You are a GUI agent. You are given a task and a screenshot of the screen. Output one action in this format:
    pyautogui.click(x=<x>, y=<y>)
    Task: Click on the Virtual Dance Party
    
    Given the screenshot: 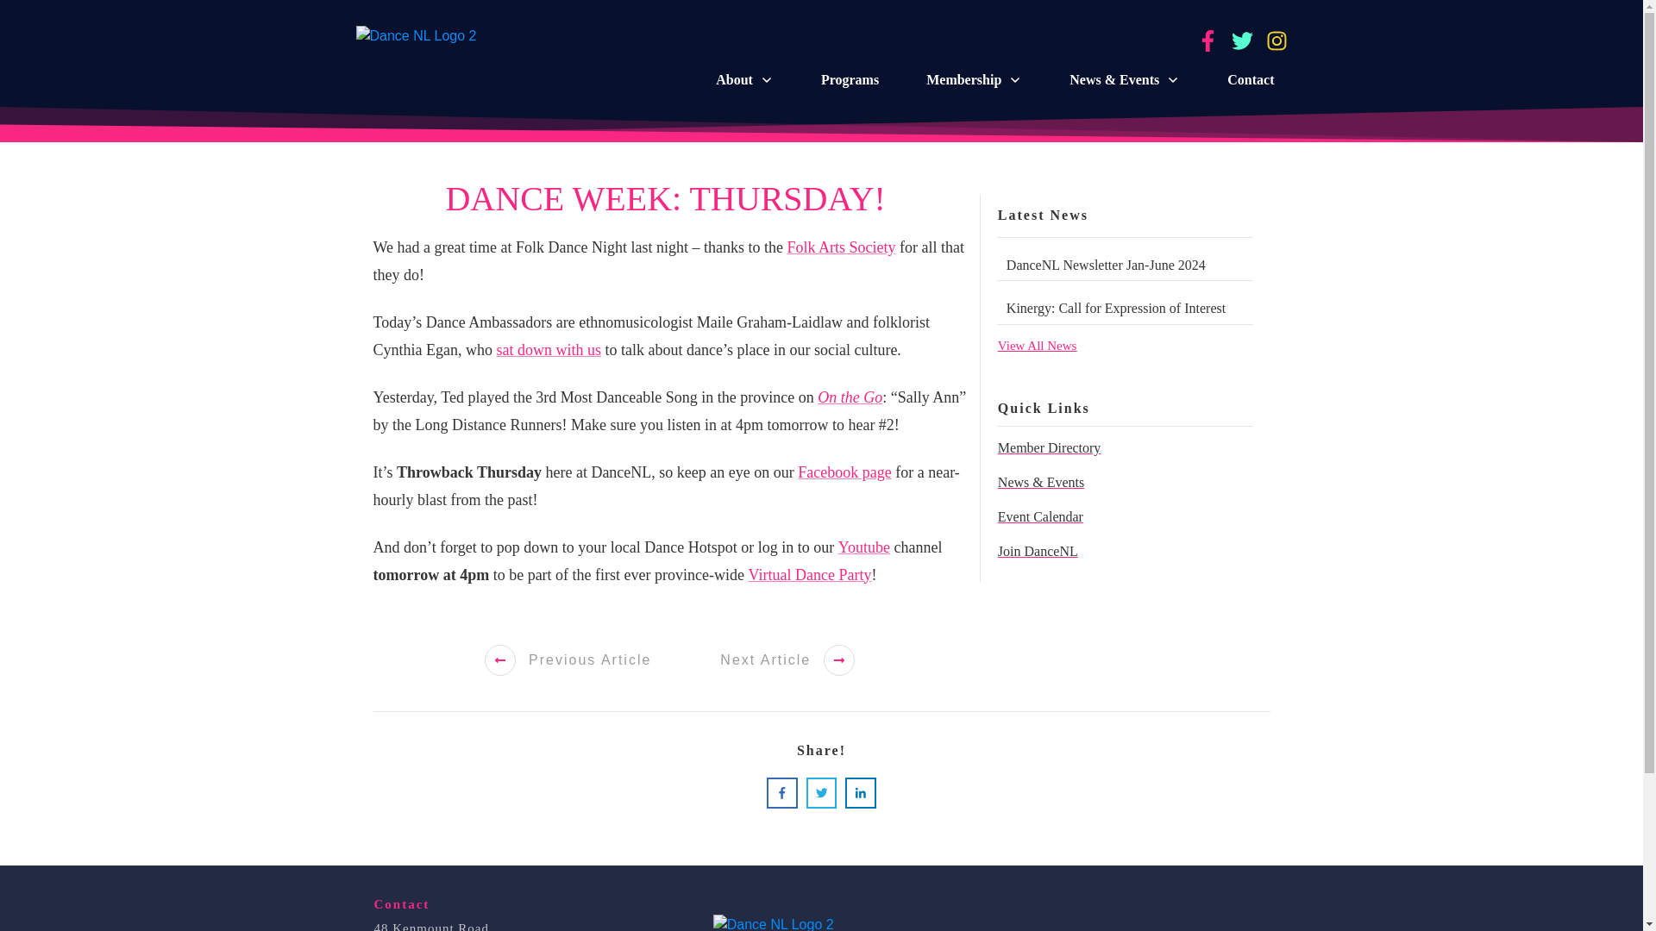 What is the action you would take?
    pyautogui.click(x=810, y=574)
    